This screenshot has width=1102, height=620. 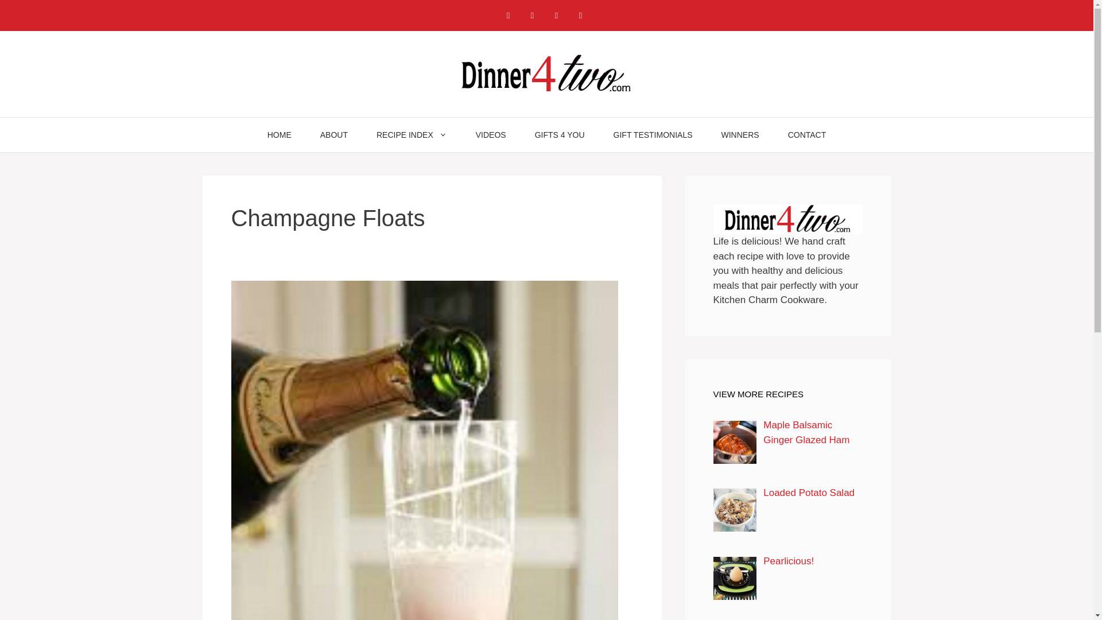 What do you see at coordinates (412, 134) in the screenshot?
I see `RECIPE INDEX` at bounding box center [412, 134].